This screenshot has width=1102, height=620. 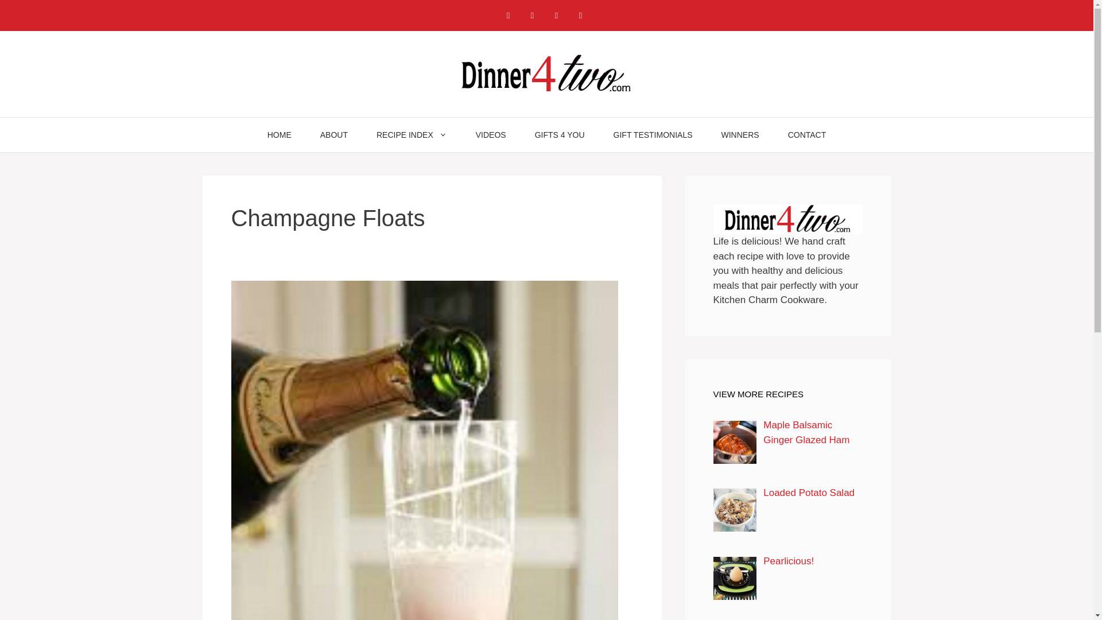 What do you see at coordinates (412, 134) in the screenshot?
I see `RECIPE INDEX` at bounding box center [412, 134].